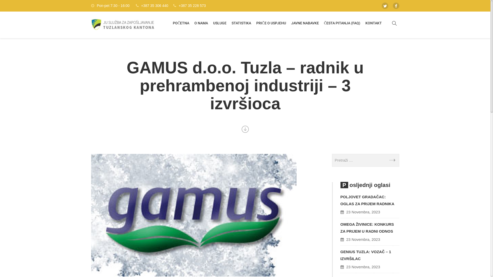 The height and width of the screenshot is (277, 493). I want to click on Pretraga, so click(392, 160).